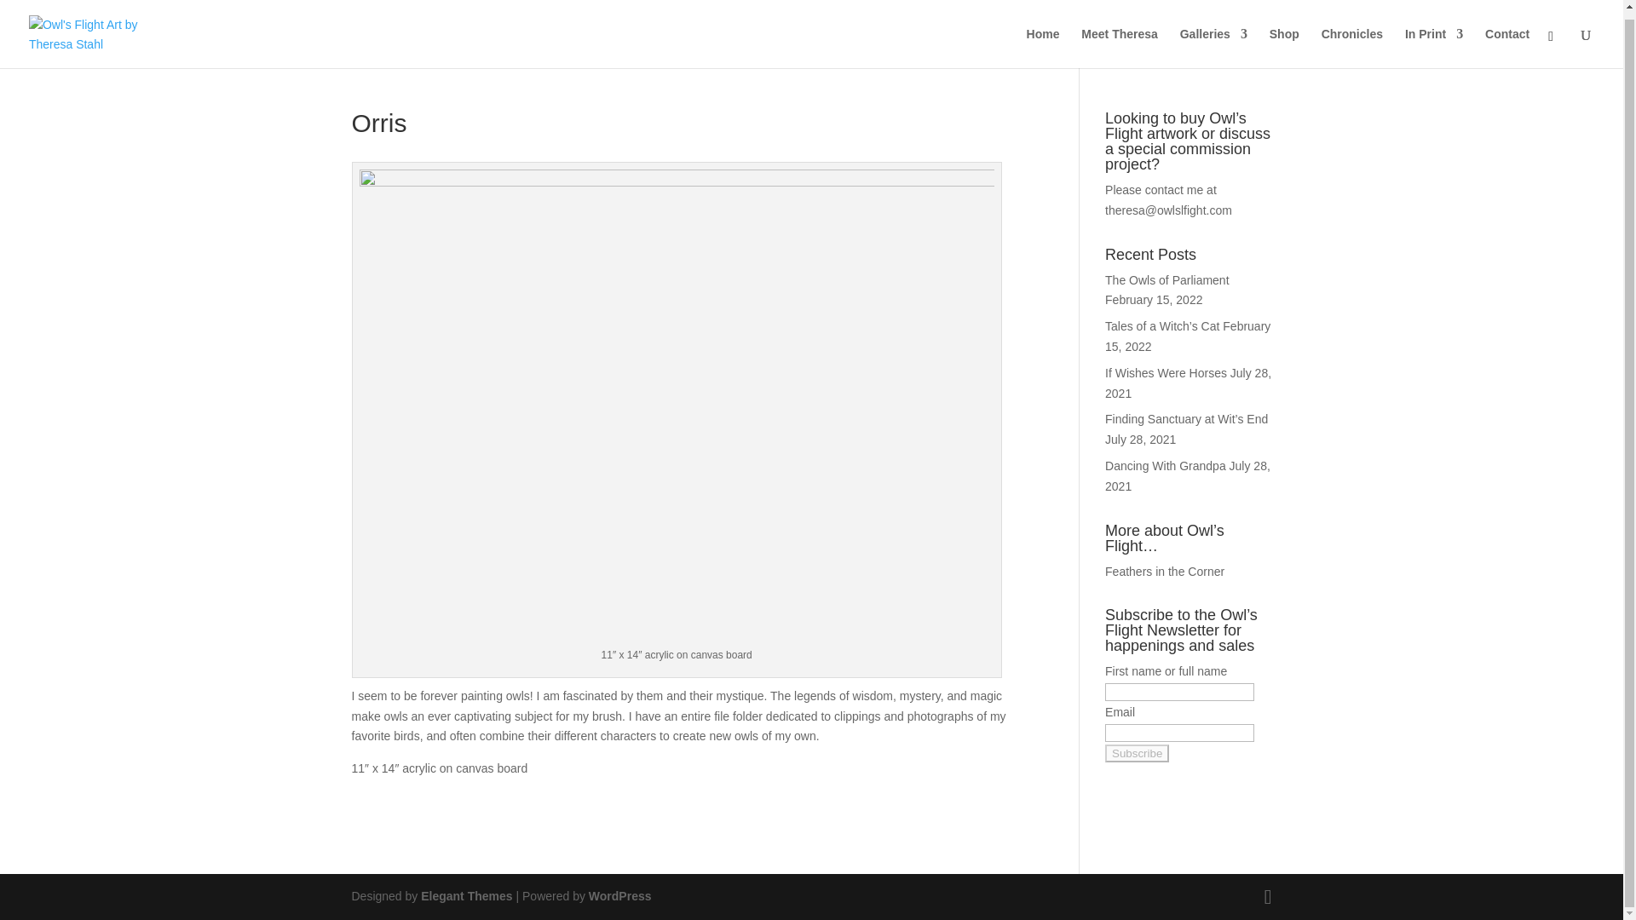 This screenshot has width=1636, height=920. Describe the element at coordinates (1433, 41) in the screenshot. I see `In Print` at that location.